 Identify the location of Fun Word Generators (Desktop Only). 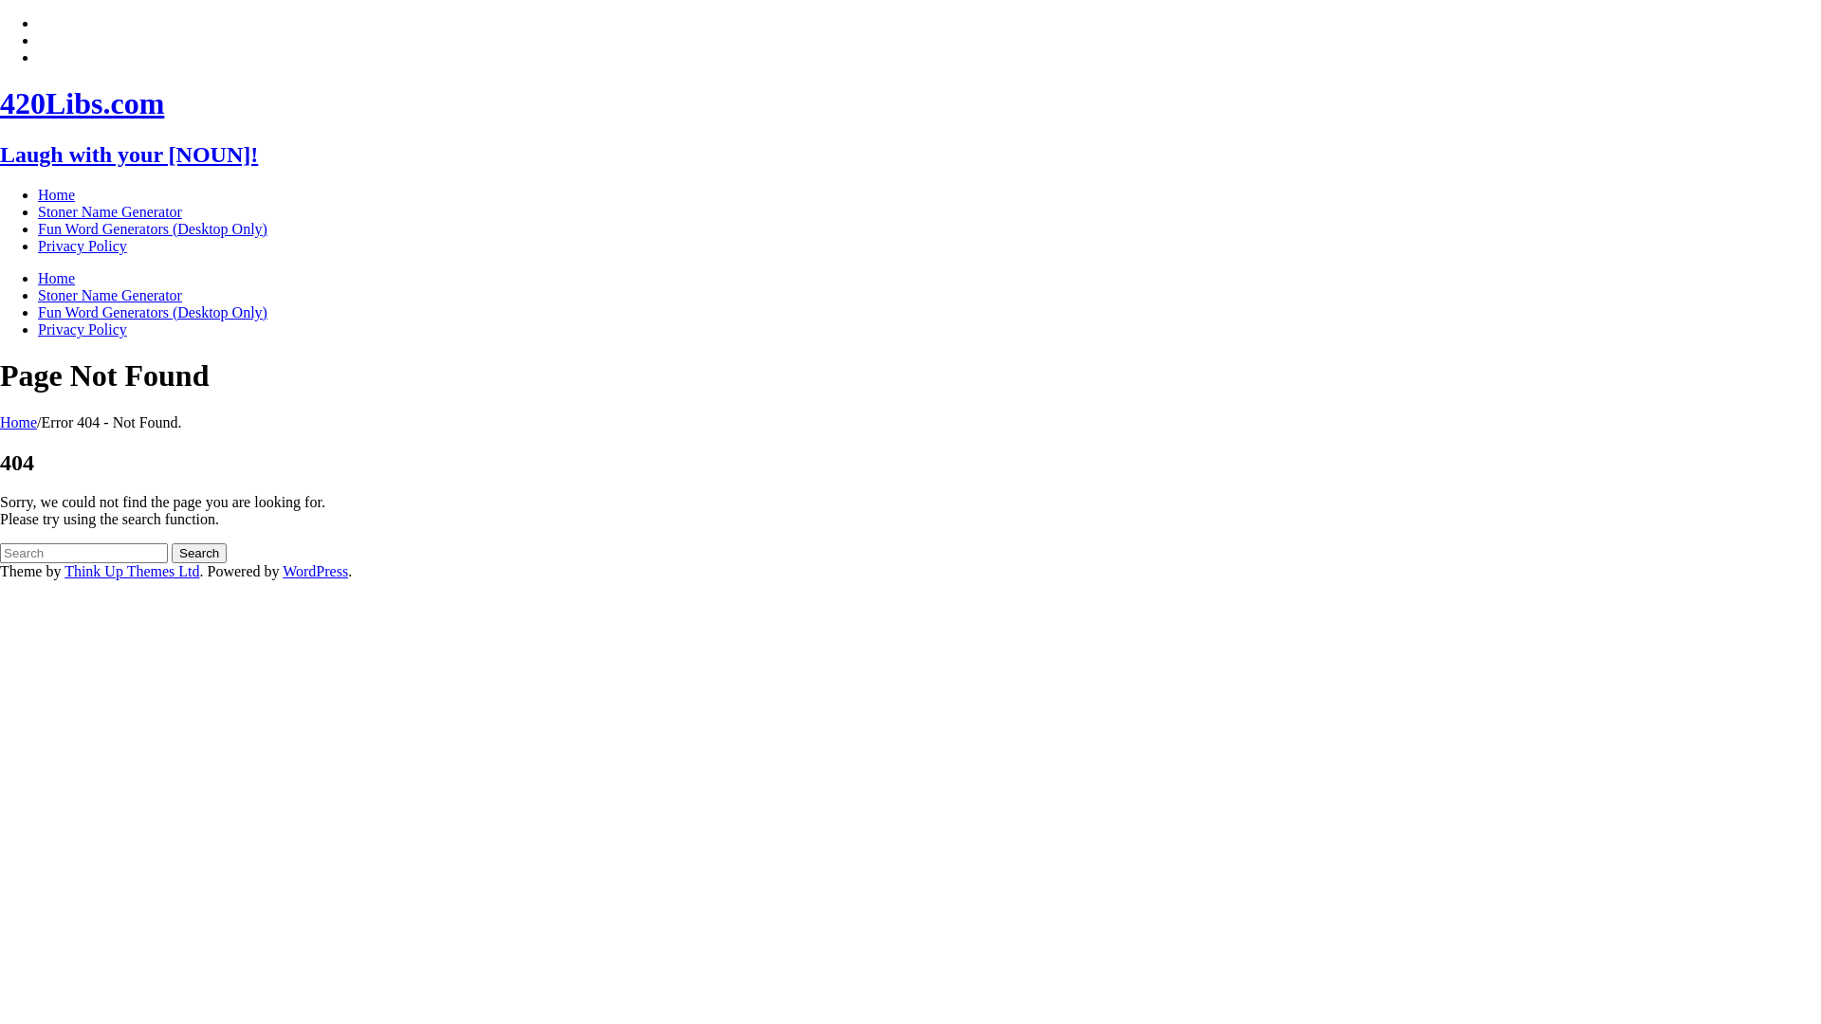
(153, 229).